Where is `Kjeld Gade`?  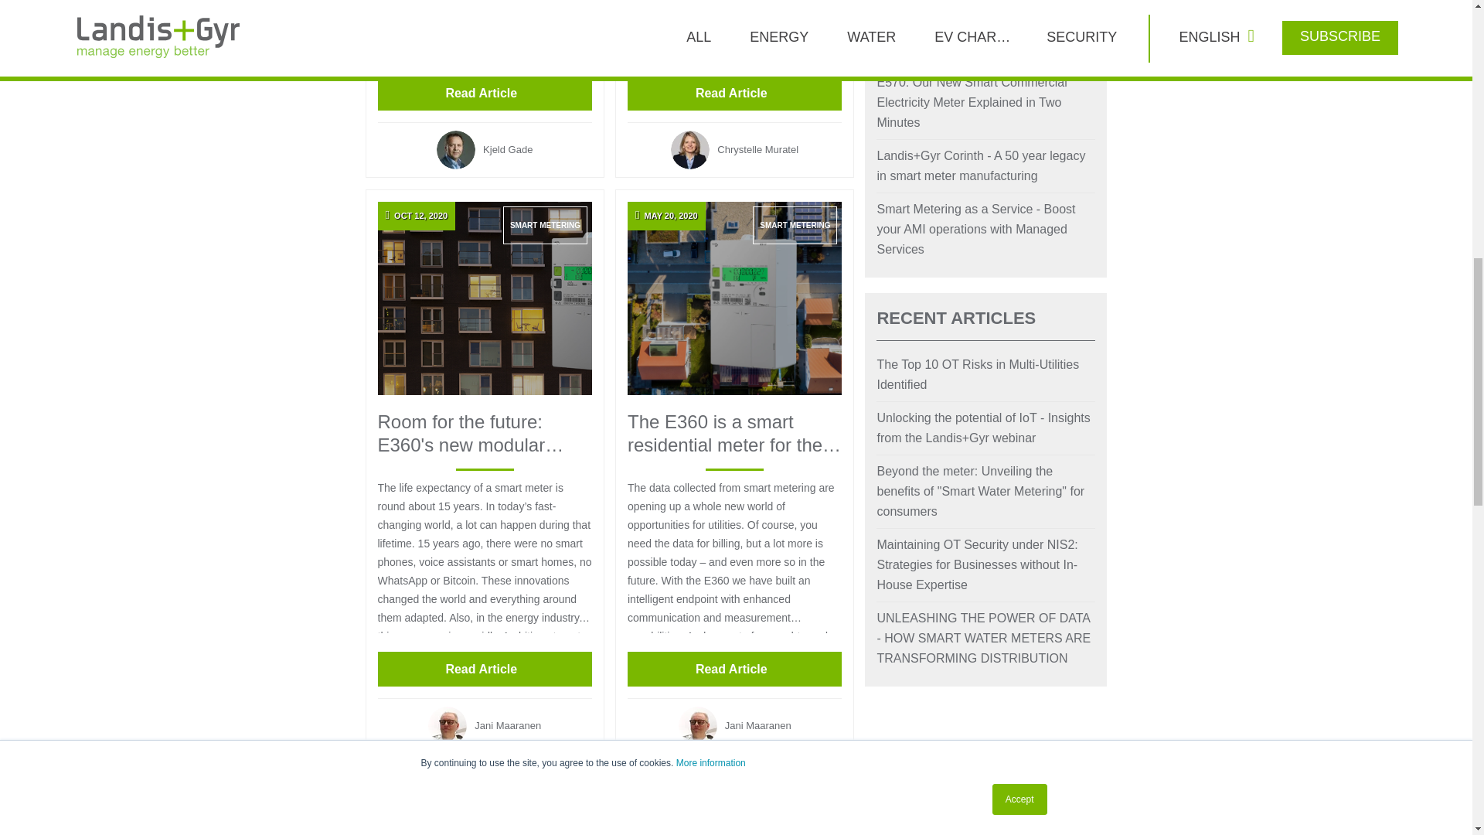 Kjeld Gade is located at coordinates (484, 150).